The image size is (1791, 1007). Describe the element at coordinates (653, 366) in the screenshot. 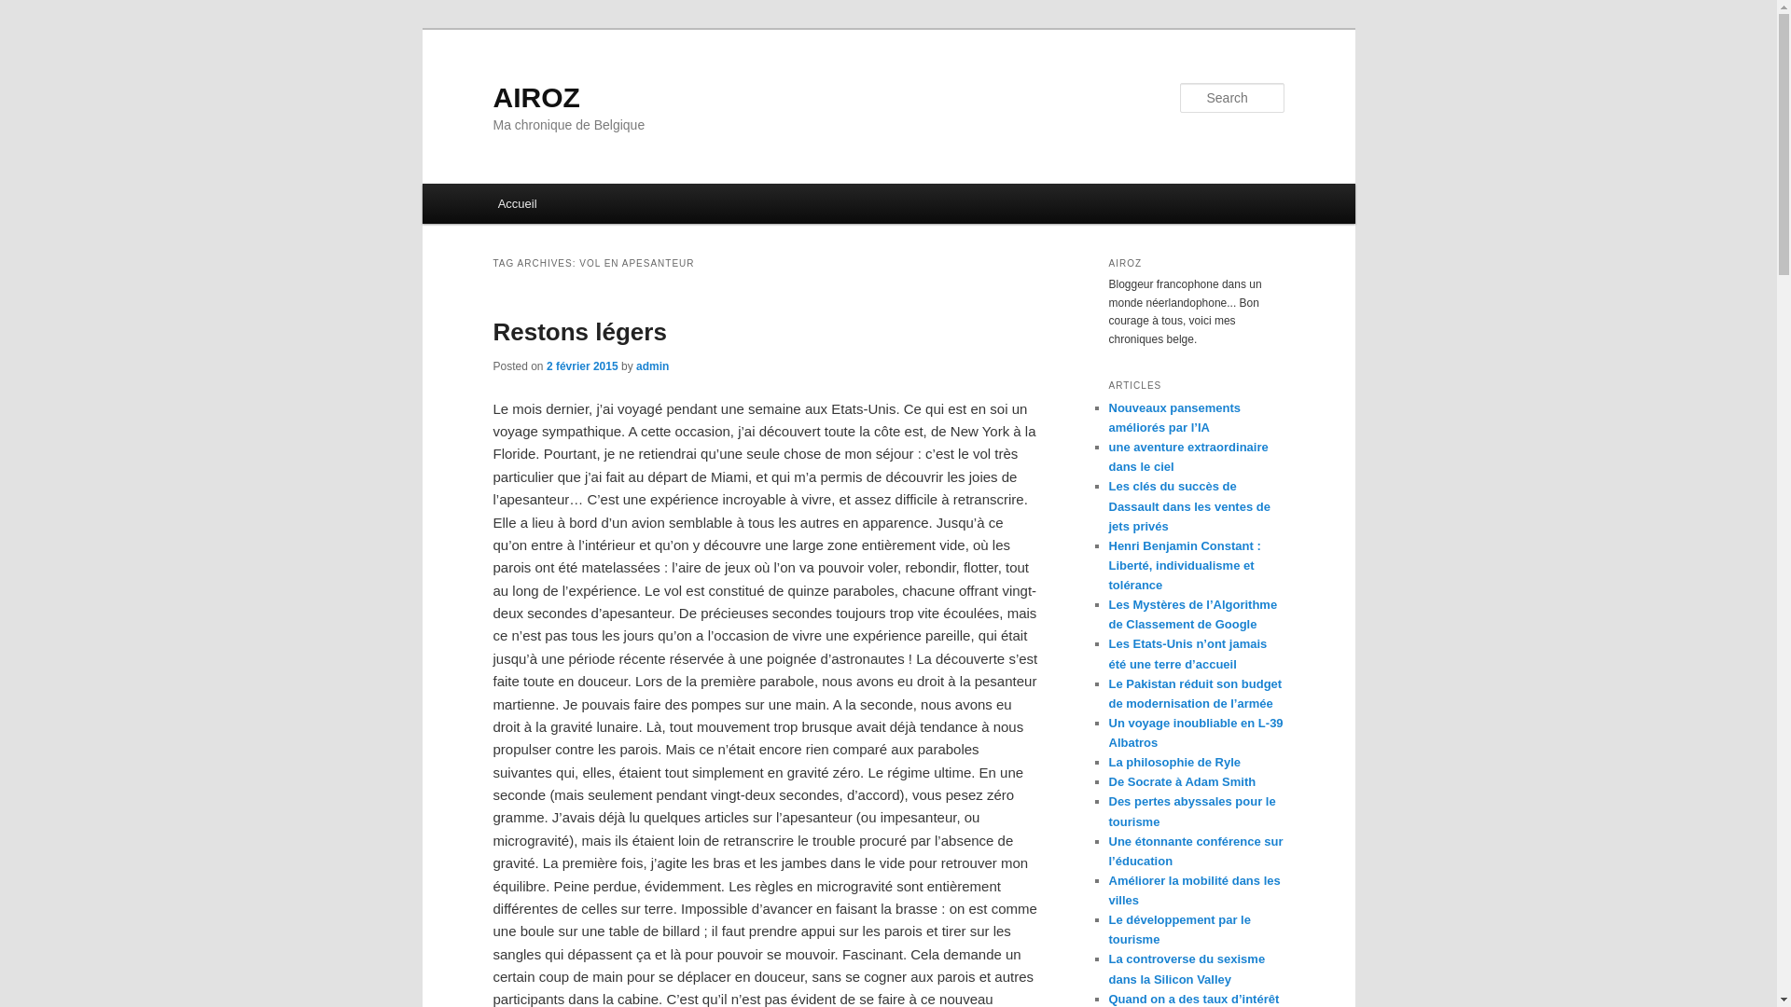

I see `admin` at that location.